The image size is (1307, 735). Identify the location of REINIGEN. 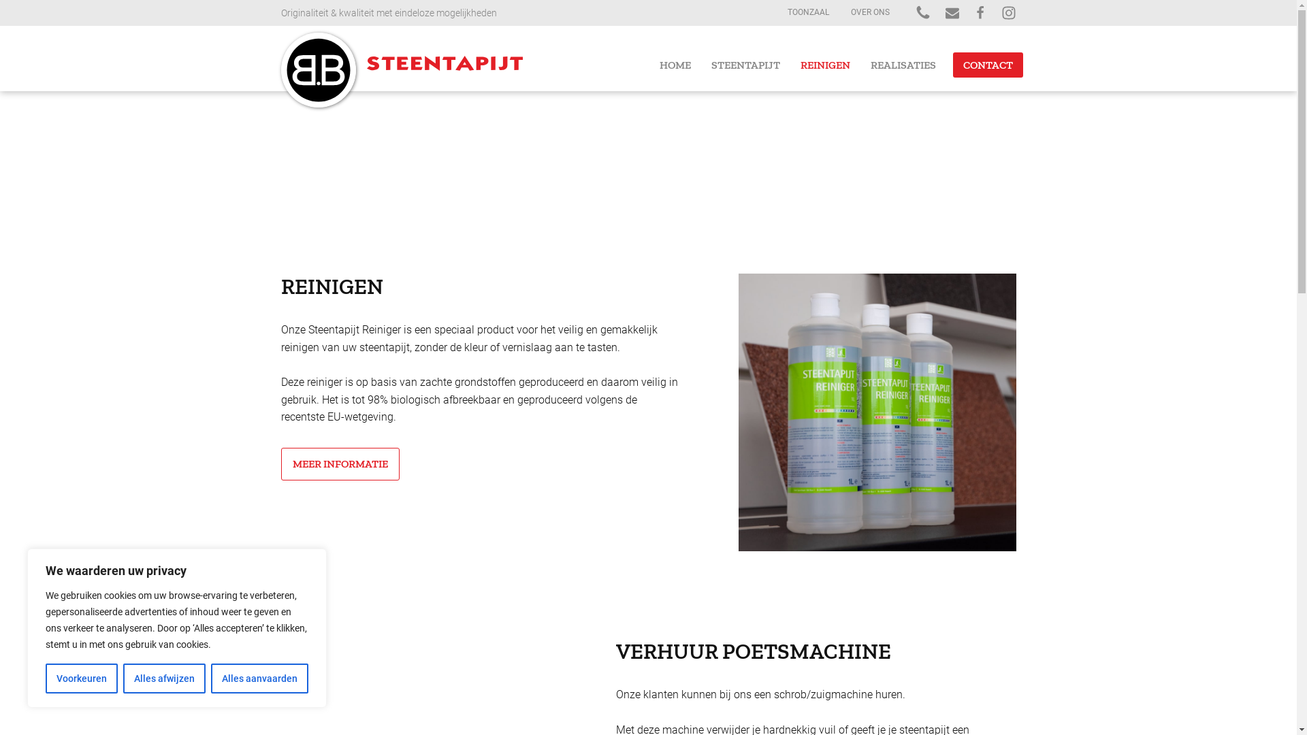
(825, 65).